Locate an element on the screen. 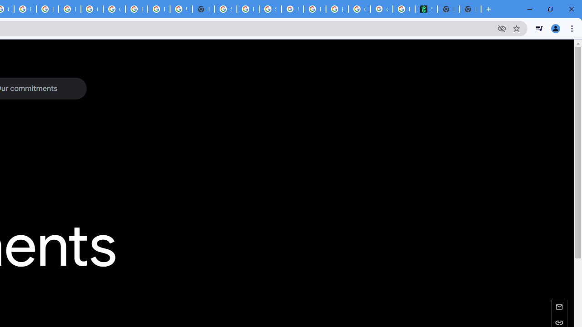 This screenshot has height=327, width=582. Browse Chrome as a guest - Computer - Google Chrome Help is located at coordinates (25, 9).